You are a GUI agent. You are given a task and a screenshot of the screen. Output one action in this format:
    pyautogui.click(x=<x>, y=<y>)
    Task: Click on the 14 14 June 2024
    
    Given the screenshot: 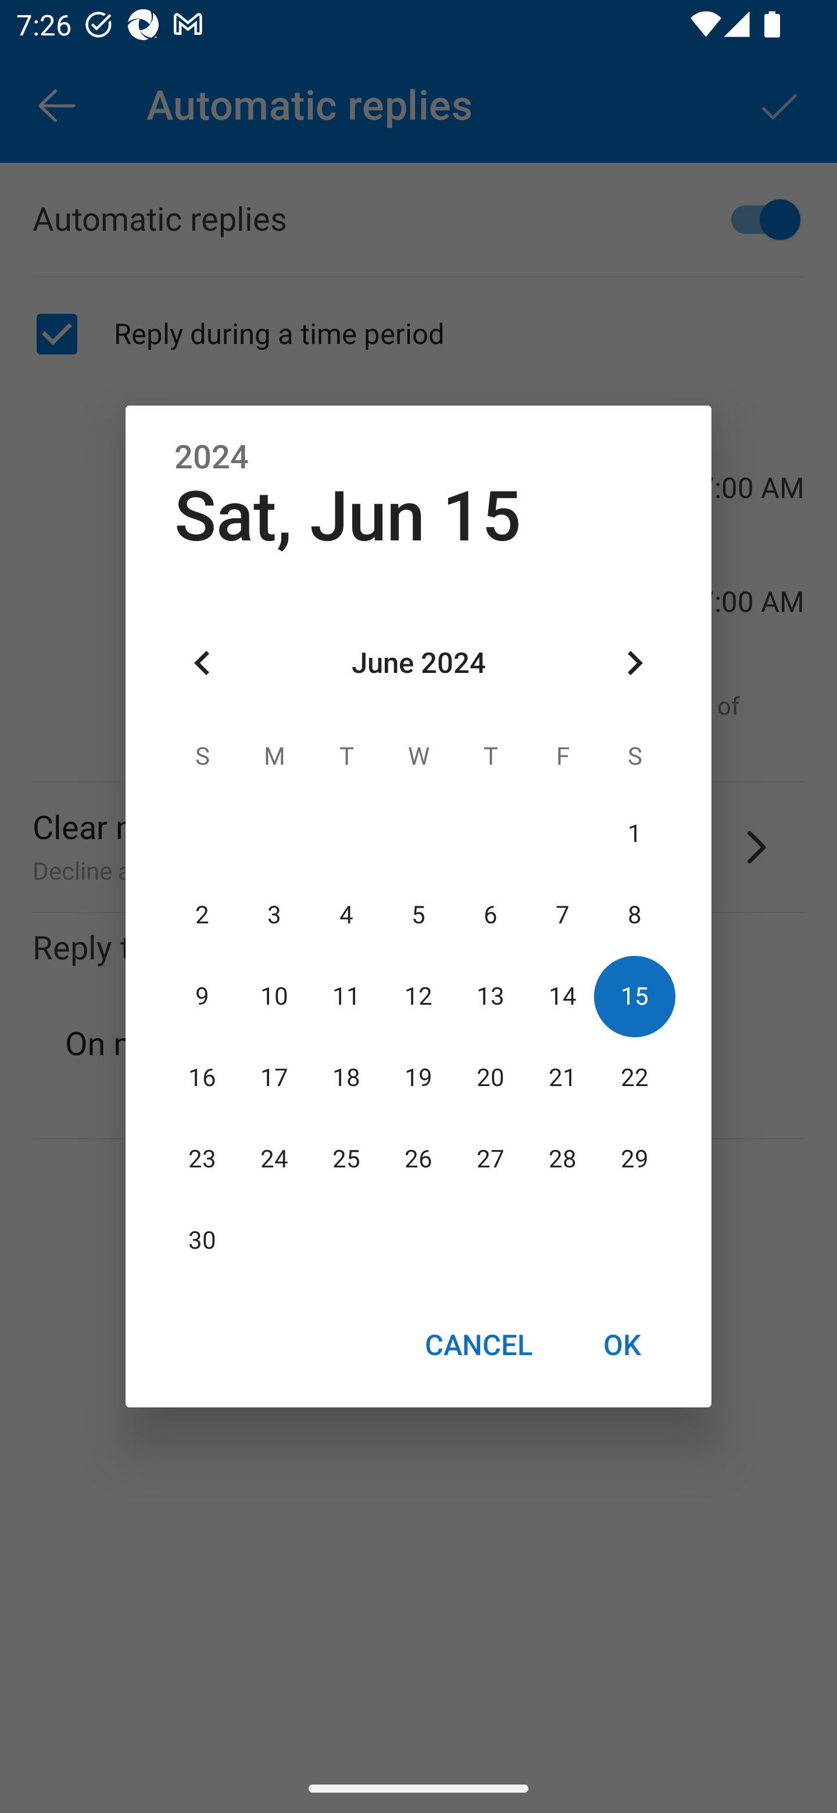 What is the action you would take?
    pyautogui.click(x=562, y=996)
    